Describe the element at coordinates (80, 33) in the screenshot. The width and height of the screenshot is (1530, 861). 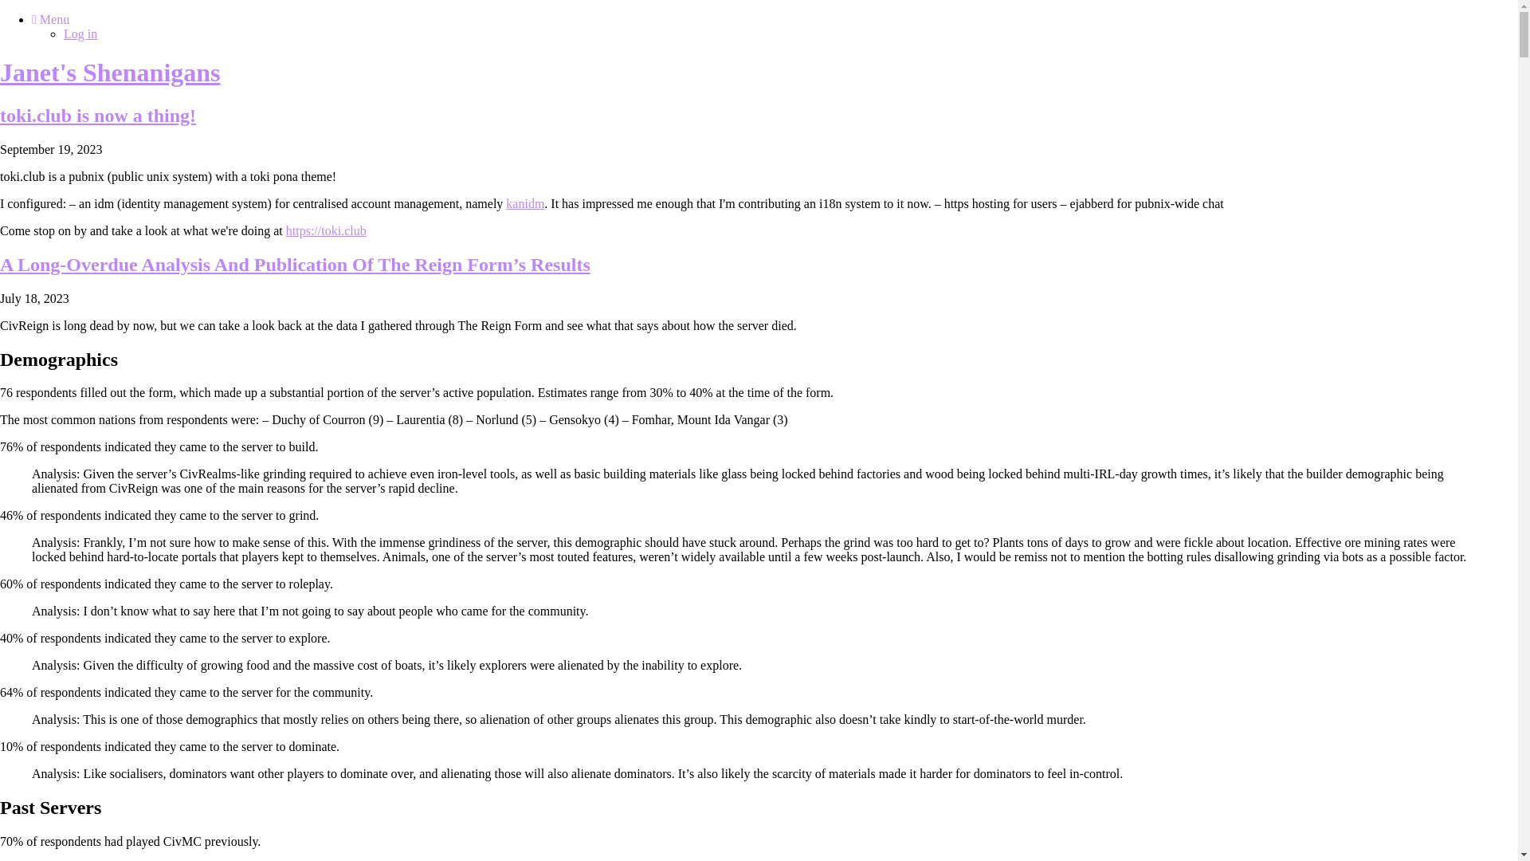
I see `Log in` at that location.